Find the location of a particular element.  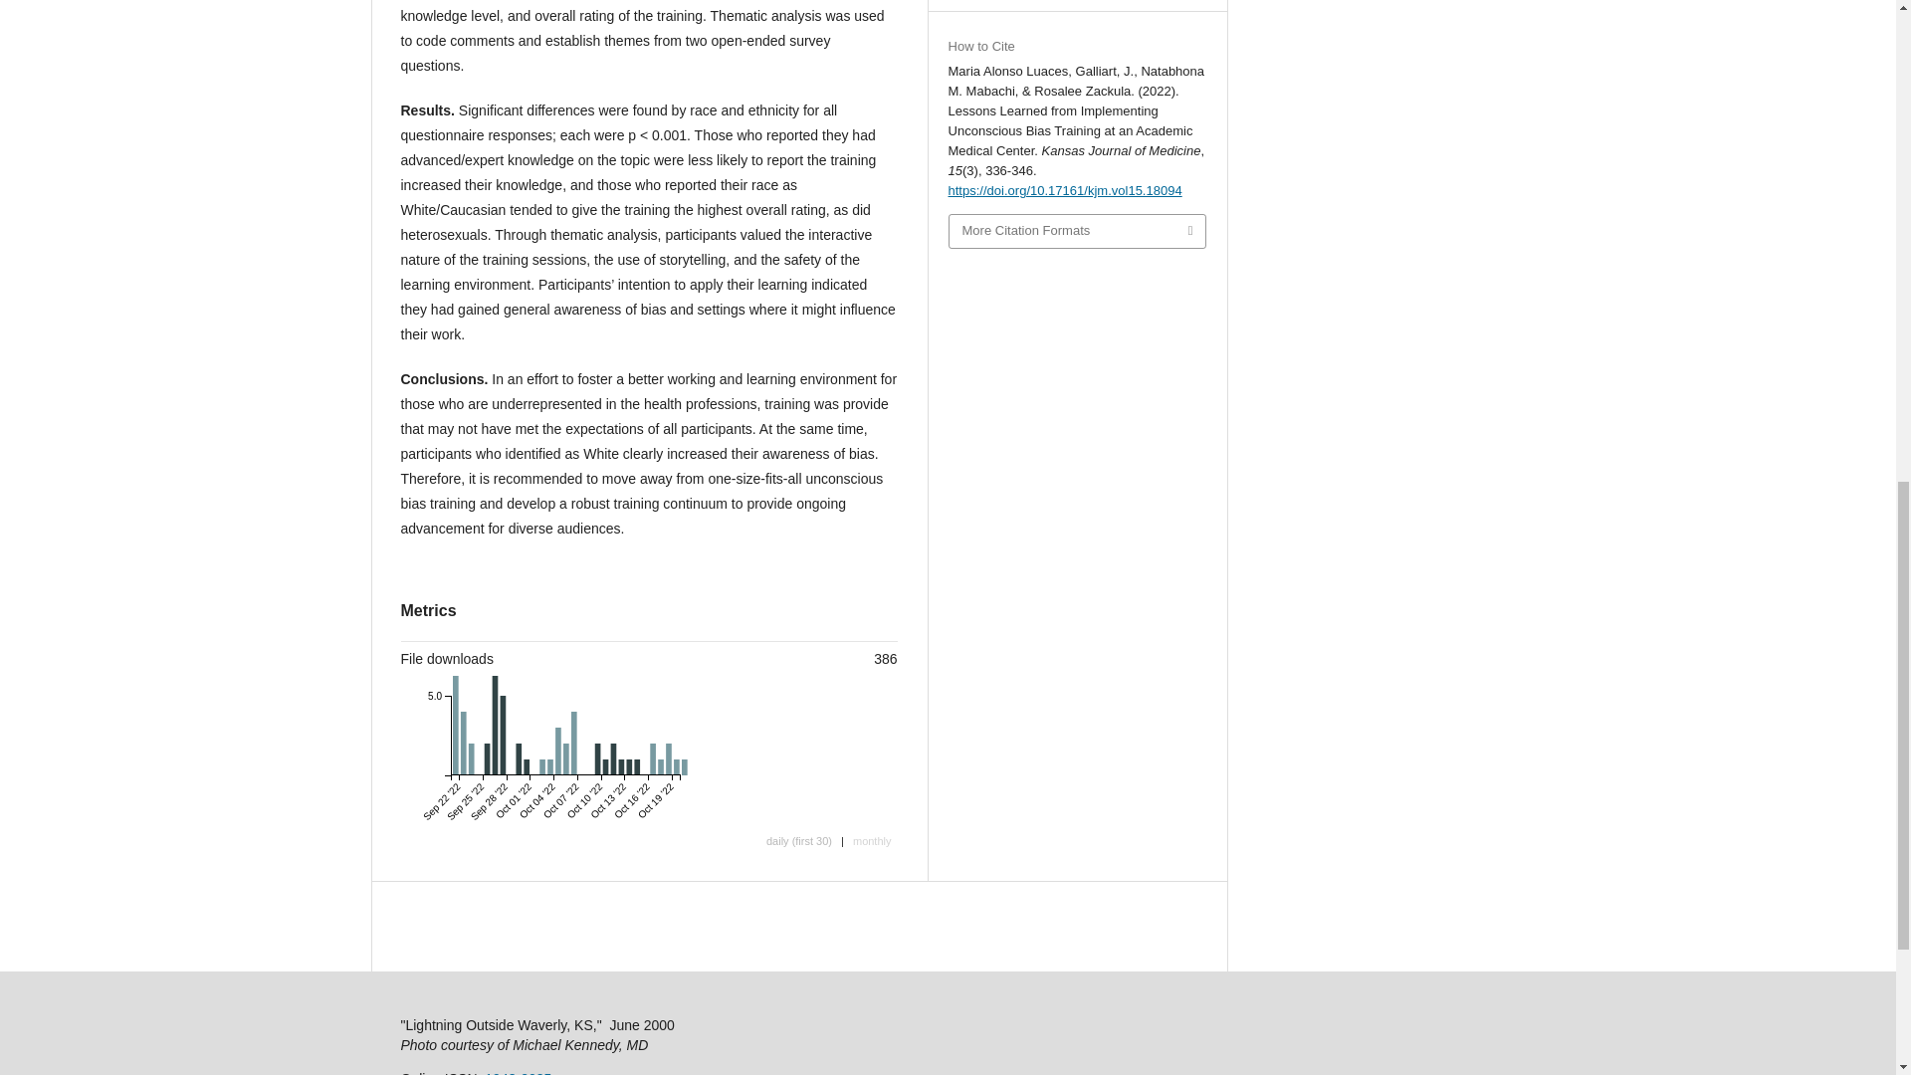

More Citation Formats is located at coordinates (1077, 231).